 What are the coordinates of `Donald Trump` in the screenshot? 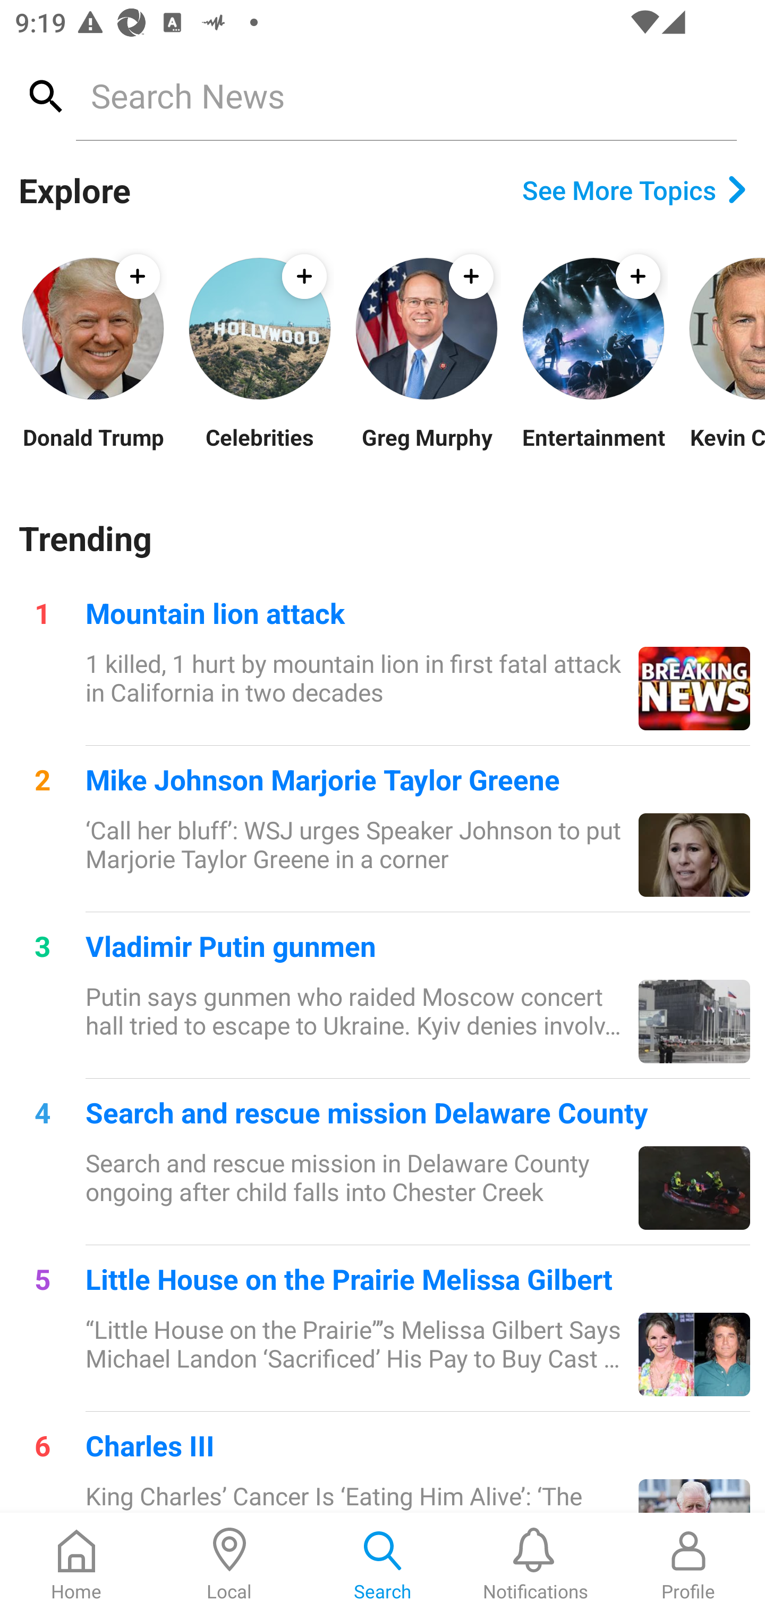 It's located at (92, 450).